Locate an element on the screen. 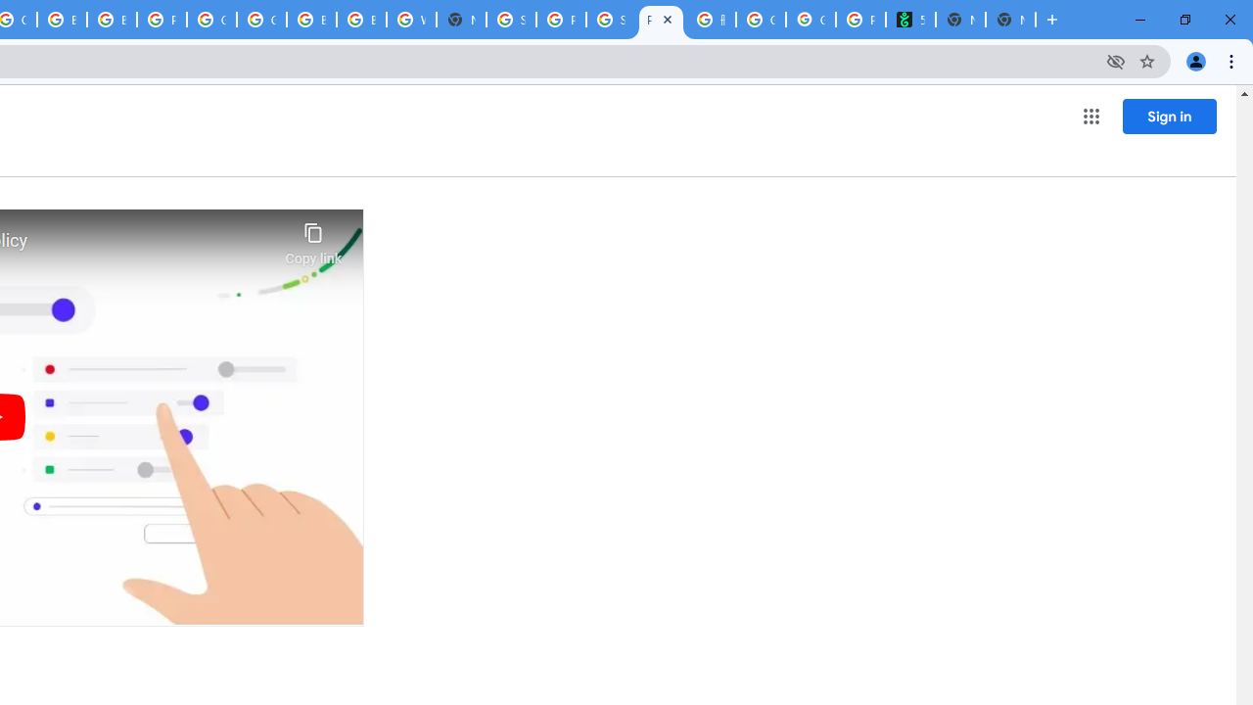  Google Cloud Platform is located at coordinates (211, 20).